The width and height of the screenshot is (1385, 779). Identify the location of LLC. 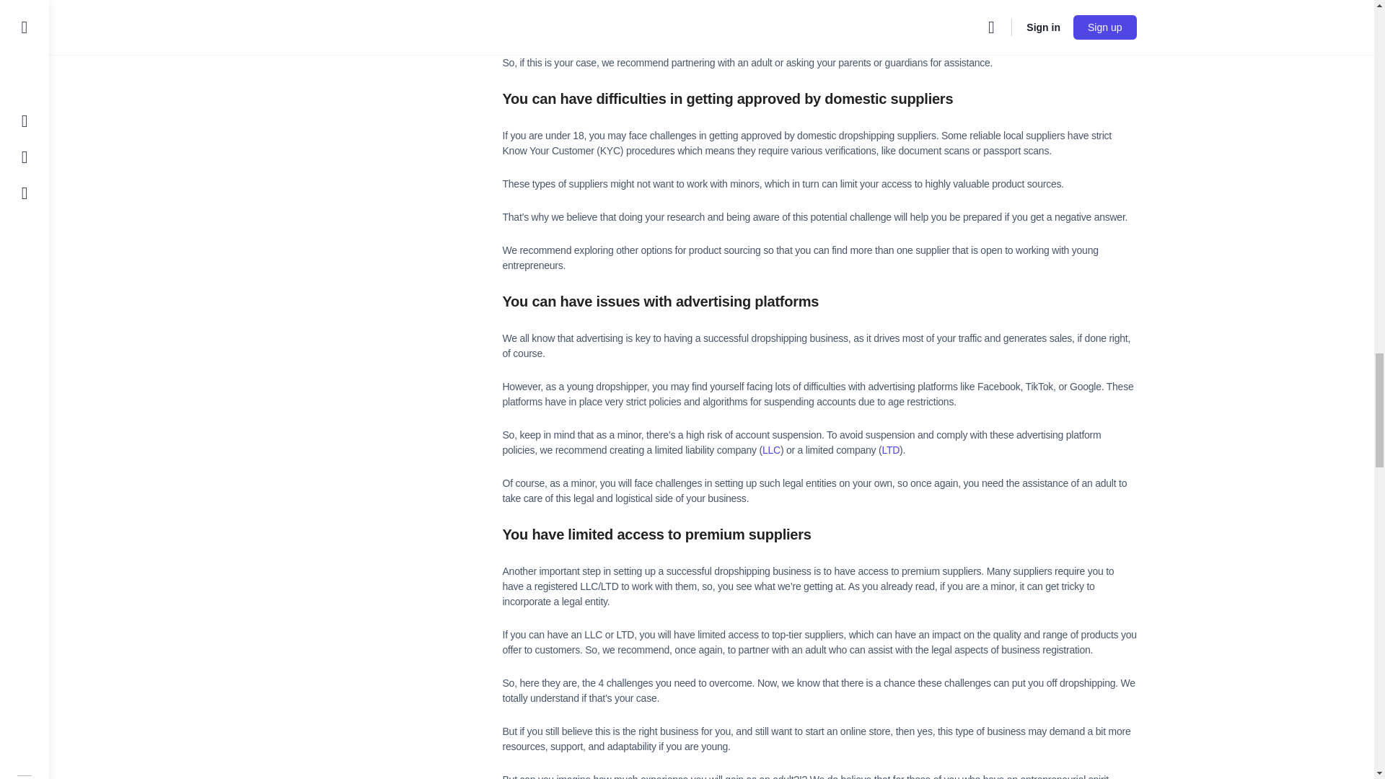
(772, 449).